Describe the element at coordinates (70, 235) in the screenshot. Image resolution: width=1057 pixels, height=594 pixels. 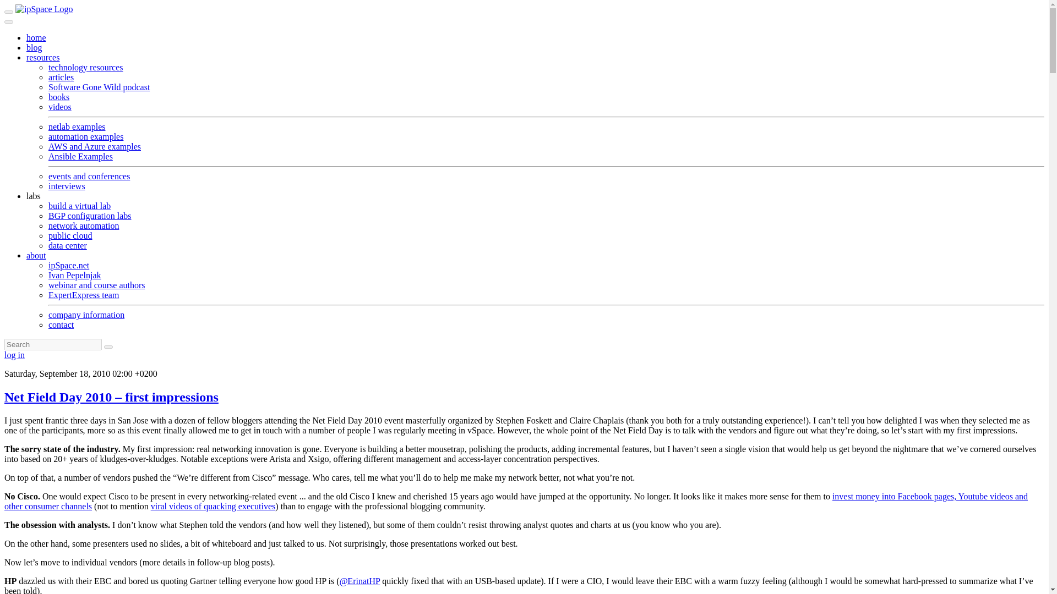
I see `public cloud` at that location.